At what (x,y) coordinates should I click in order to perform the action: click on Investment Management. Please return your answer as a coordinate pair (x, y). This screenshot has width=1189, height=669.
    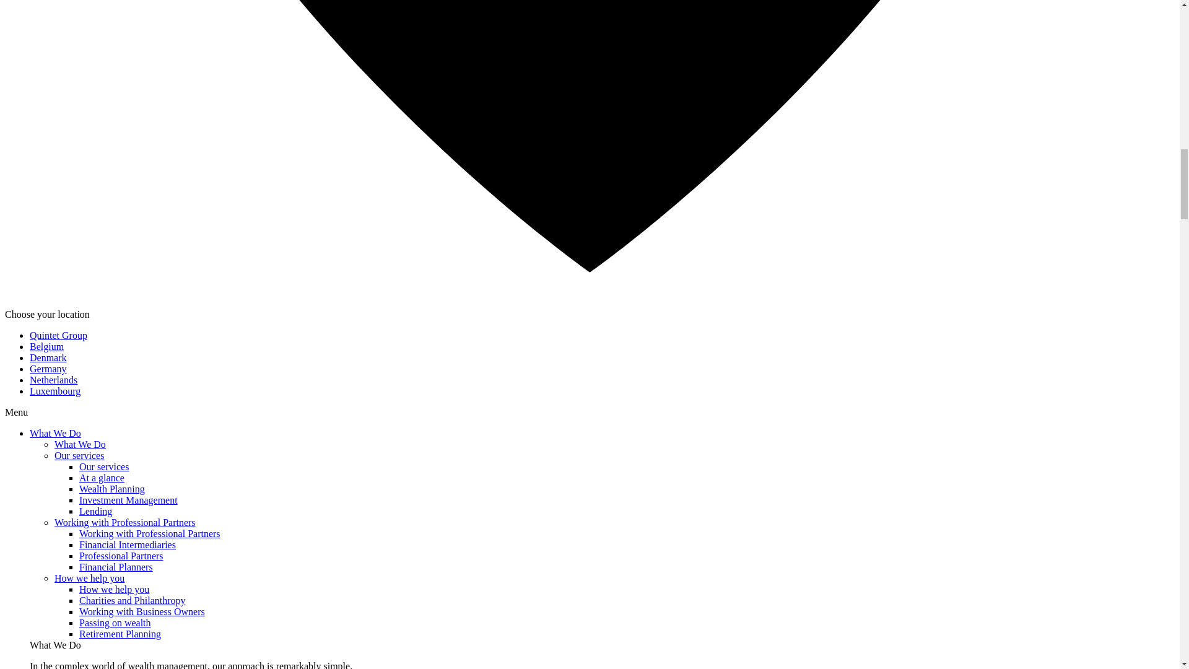
    Looking at the image, I should click on (128, 501).